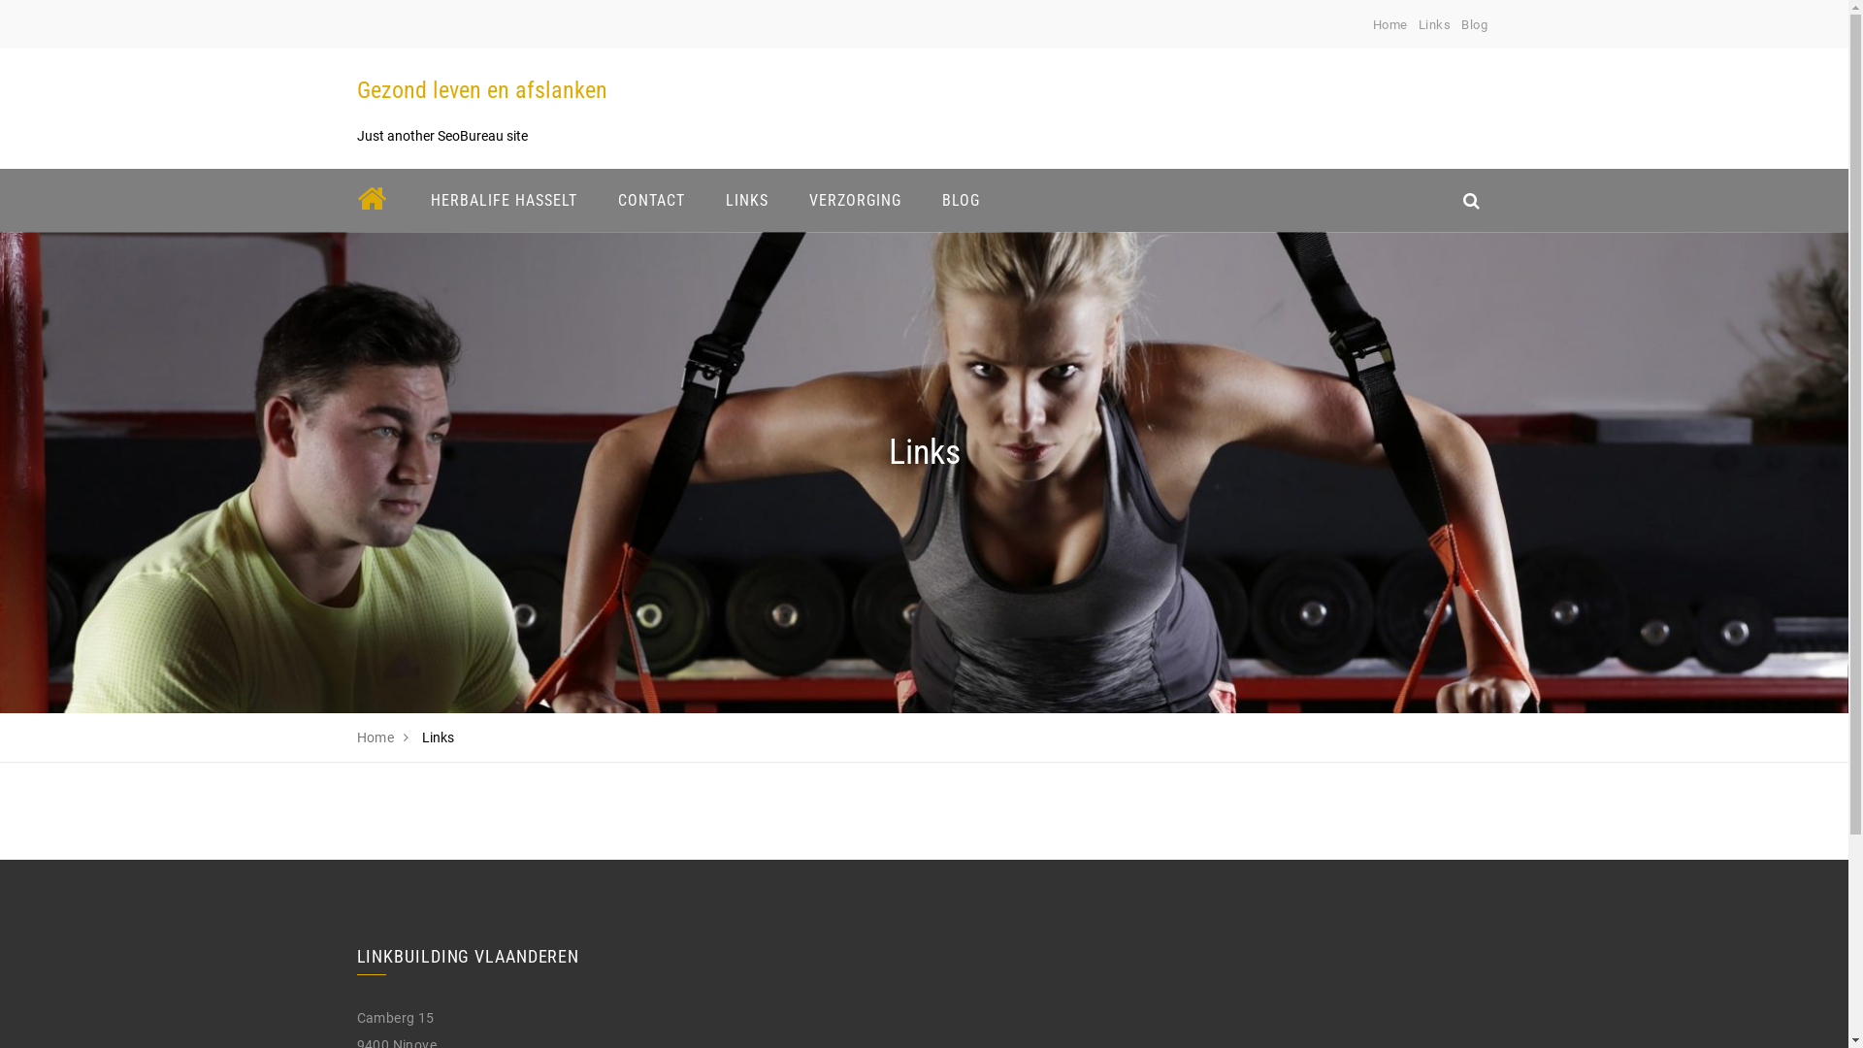 Image resolution: width=1863 pixels, height=1048 pixels. Describe the element at coordinates (1471, 200) in the screenshot. I see `search_icon` at that location.